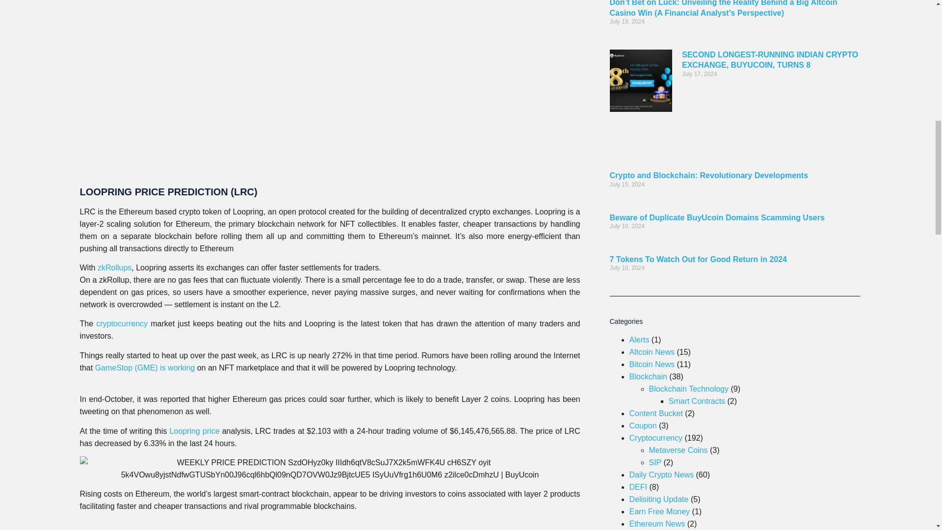 The width and height of the screenshot is (942, 530). What do you see at coordinates (654, 462) in the screenshot?
I see `SIP` at bounding box center [654, 462].